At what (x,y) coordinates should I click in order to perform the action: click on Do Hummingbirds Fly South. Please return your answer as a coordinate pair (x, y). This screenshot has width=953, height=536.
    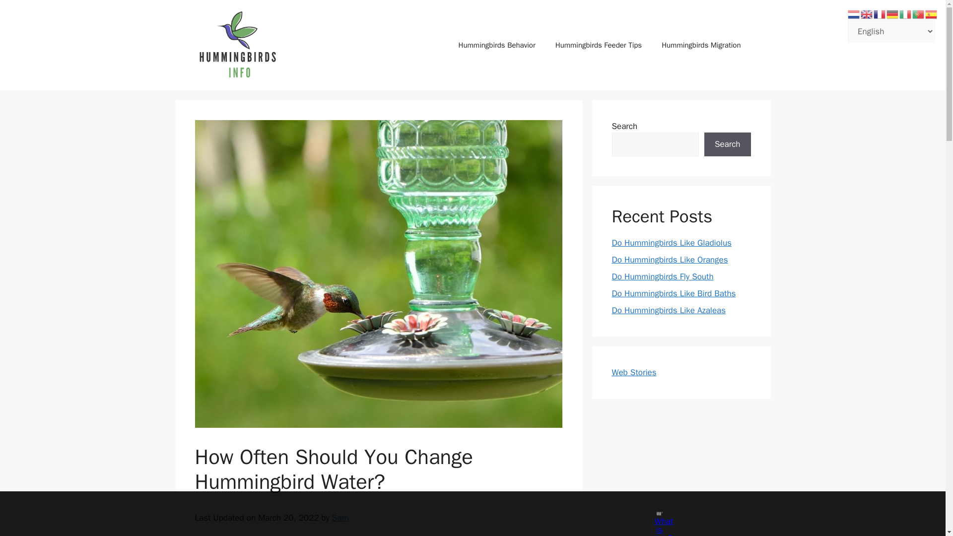
    Looking at the image, I should click on (662, 276).